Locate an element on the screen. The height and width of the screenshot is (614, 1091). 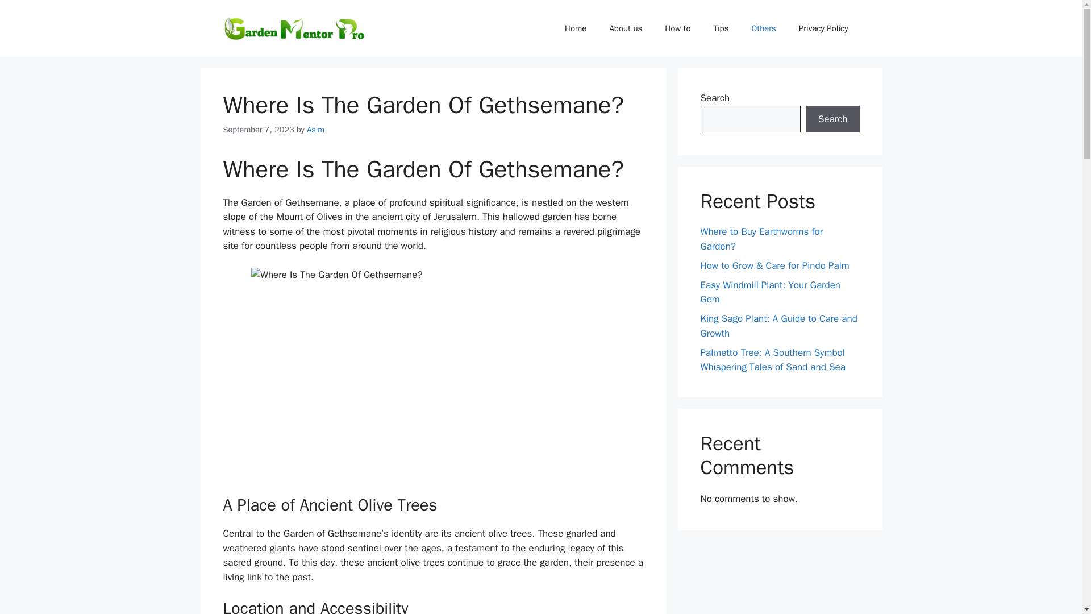
Where to Buy Earthworms for Garden? is located at coordinates (761, 239).